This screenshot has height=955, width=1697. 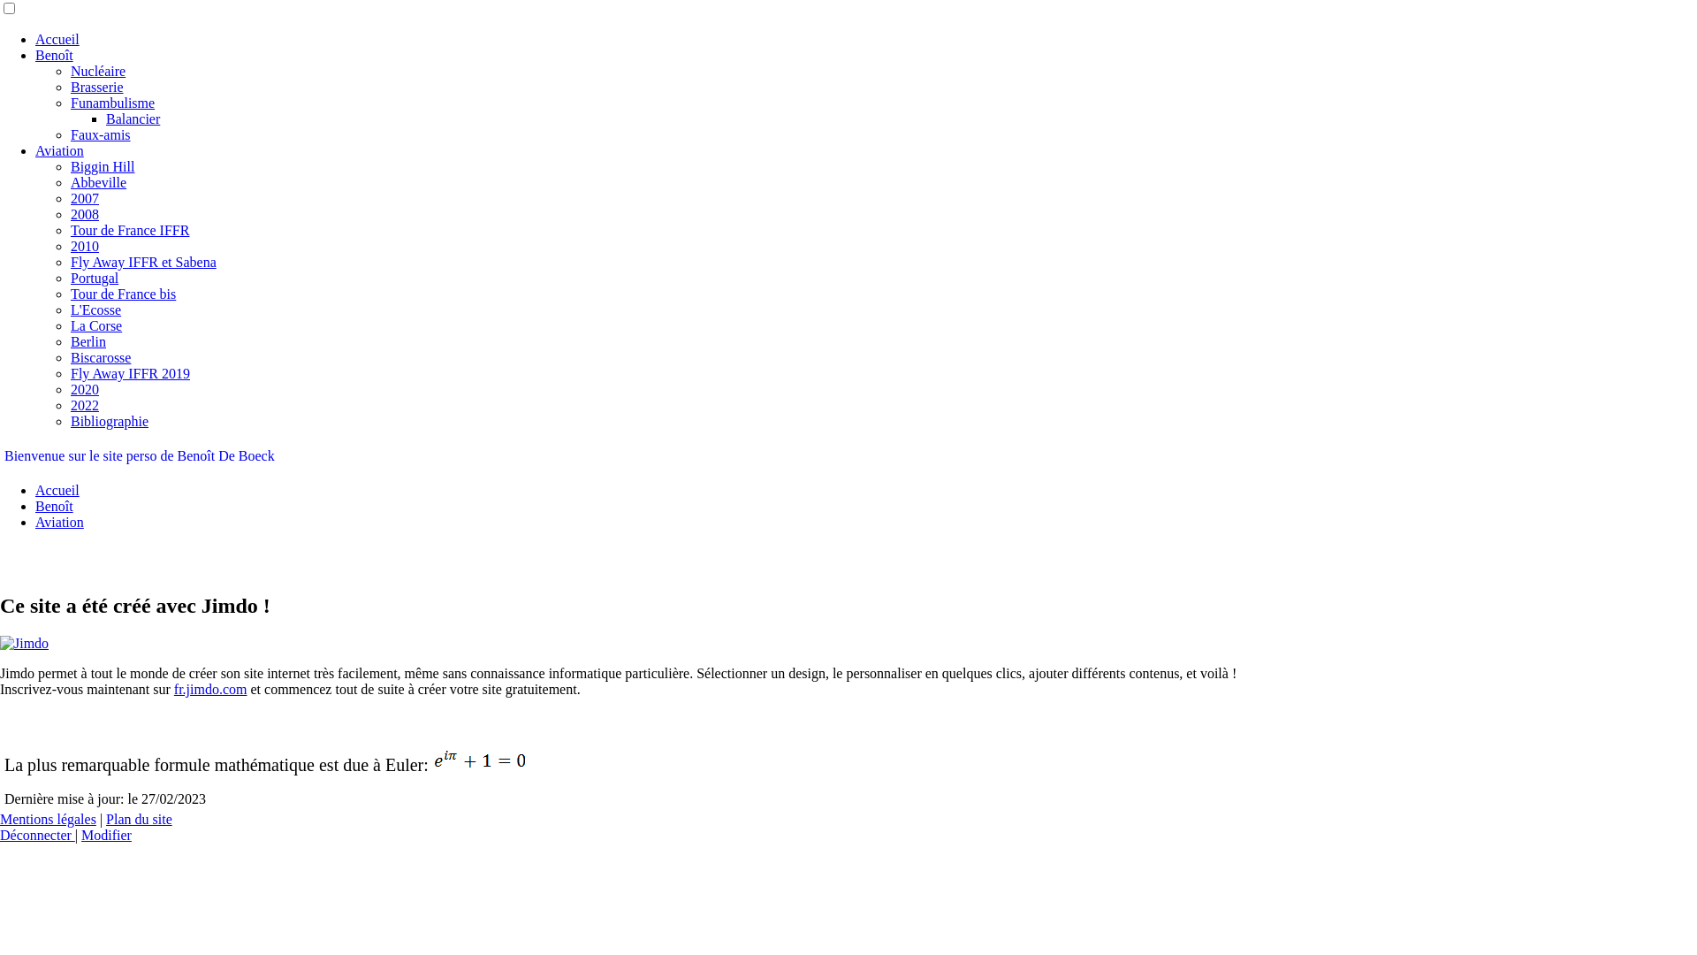 What do you see at coordinates (85, 198) in the screenshot?
I see `2007` at bounding box center [85, 198].